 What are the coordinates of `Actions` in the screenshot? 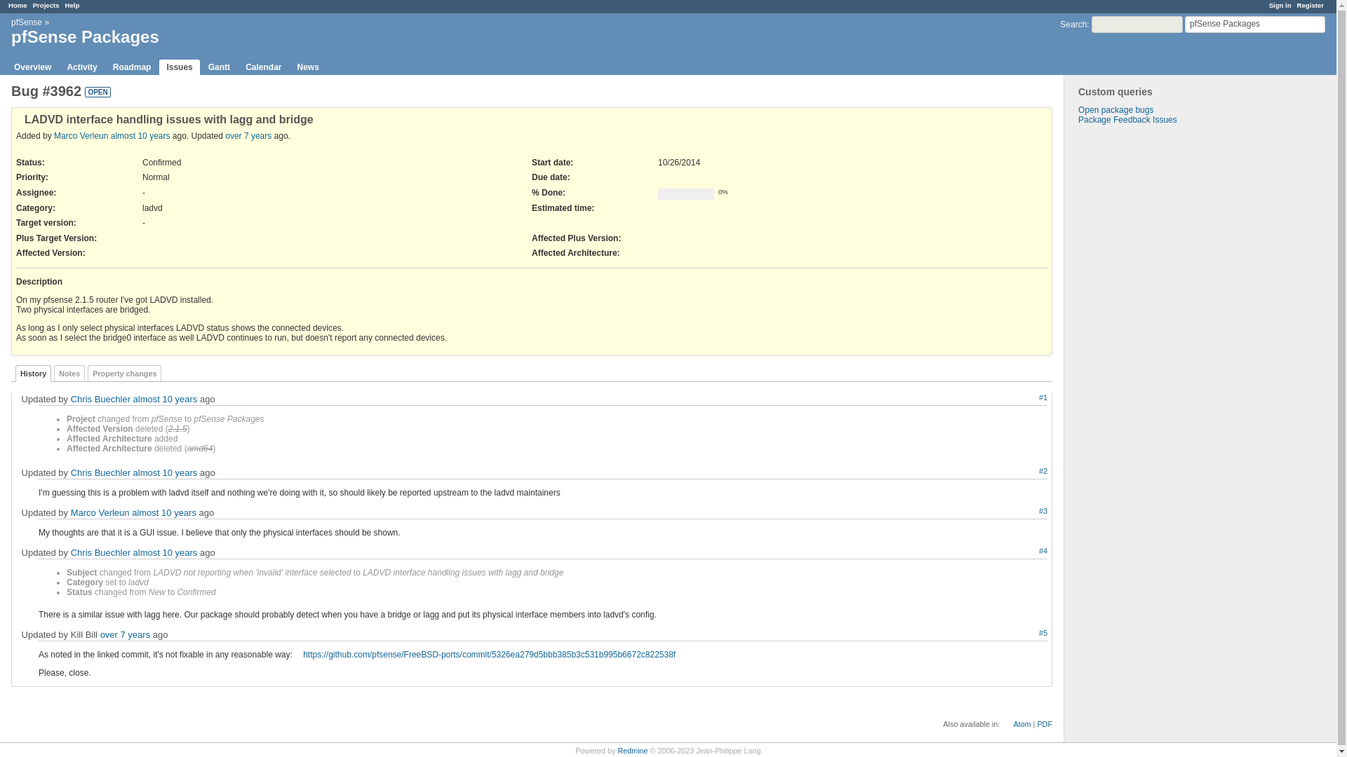 It's located at (1027, 634).